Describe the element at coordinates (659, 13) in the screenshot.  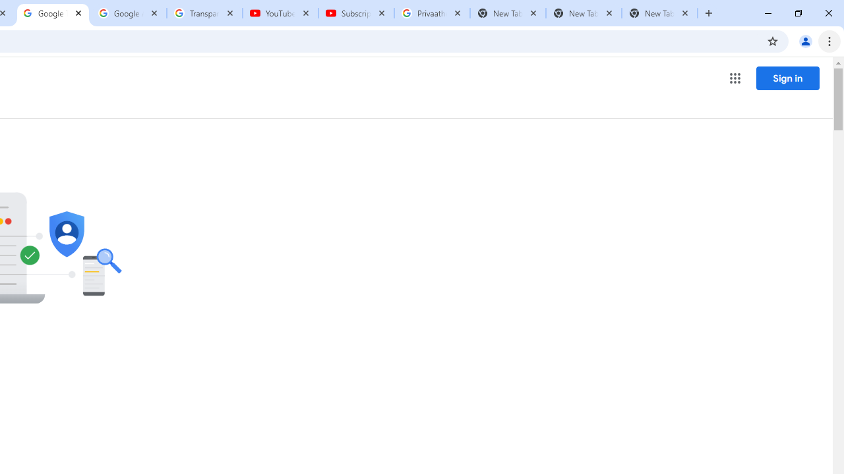
I see `New Tab` at that location.